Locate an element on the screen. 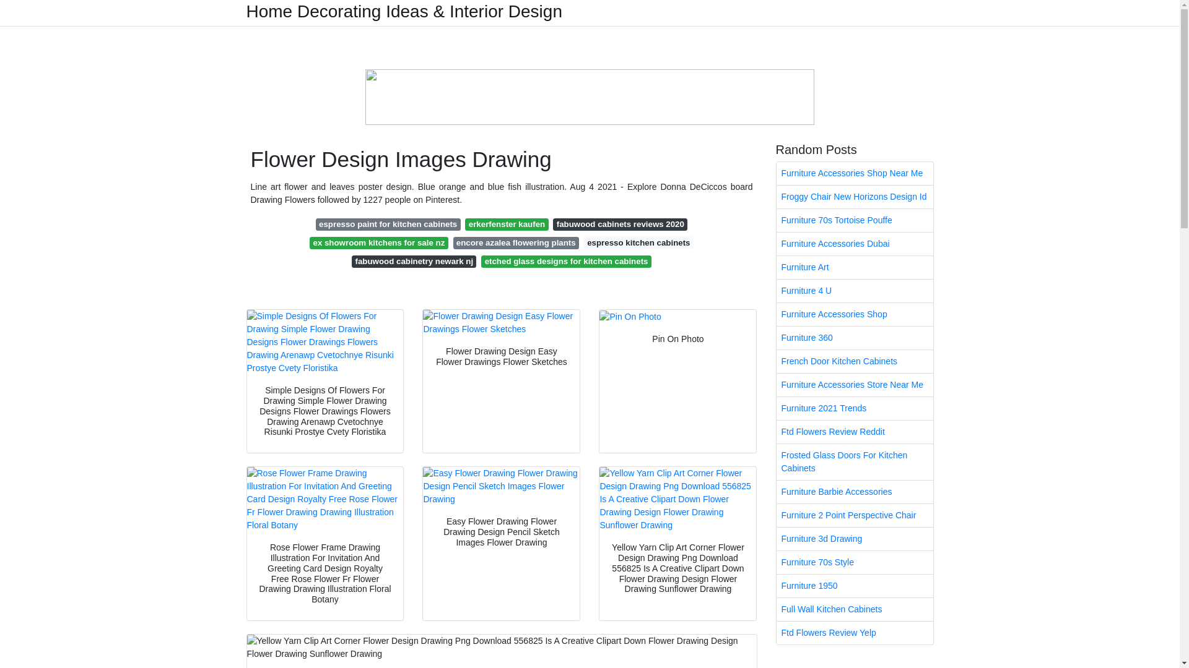  Furniture 4 U is located at coordinates (855, 291).